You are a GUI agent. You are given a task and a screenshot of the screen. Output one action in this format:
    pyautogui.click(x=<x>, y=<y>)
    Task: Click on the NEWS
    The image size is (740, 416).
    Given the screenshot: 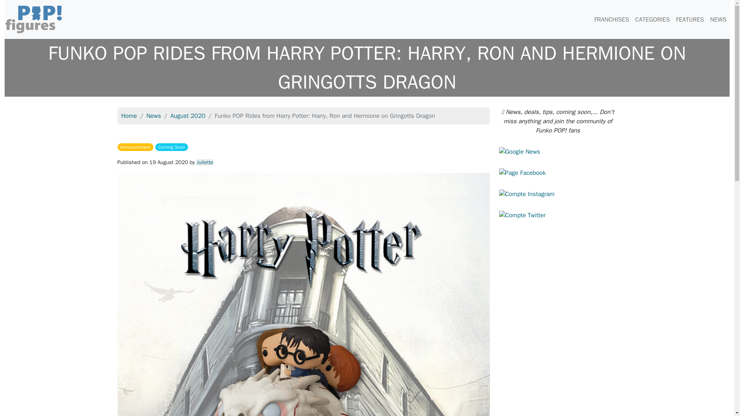 What is the action you would take?
    pyautogui.click(x=718, y=19)
    